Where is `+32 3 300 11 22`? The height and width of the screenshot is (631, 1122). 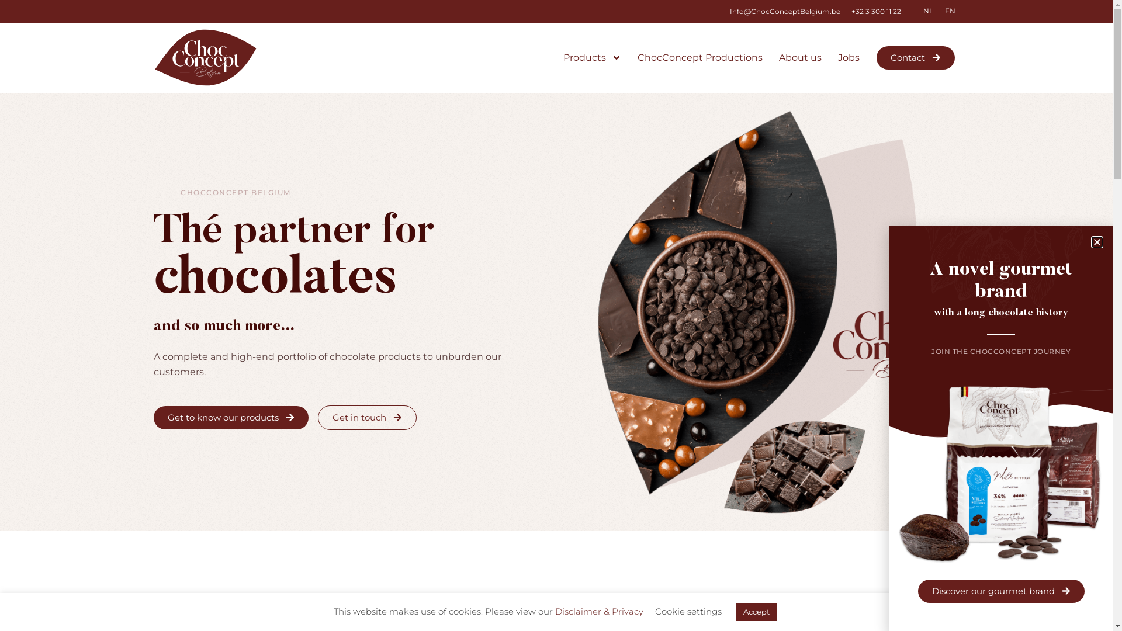
+32 3 300 11 22 is located at coordinates (875, 12).